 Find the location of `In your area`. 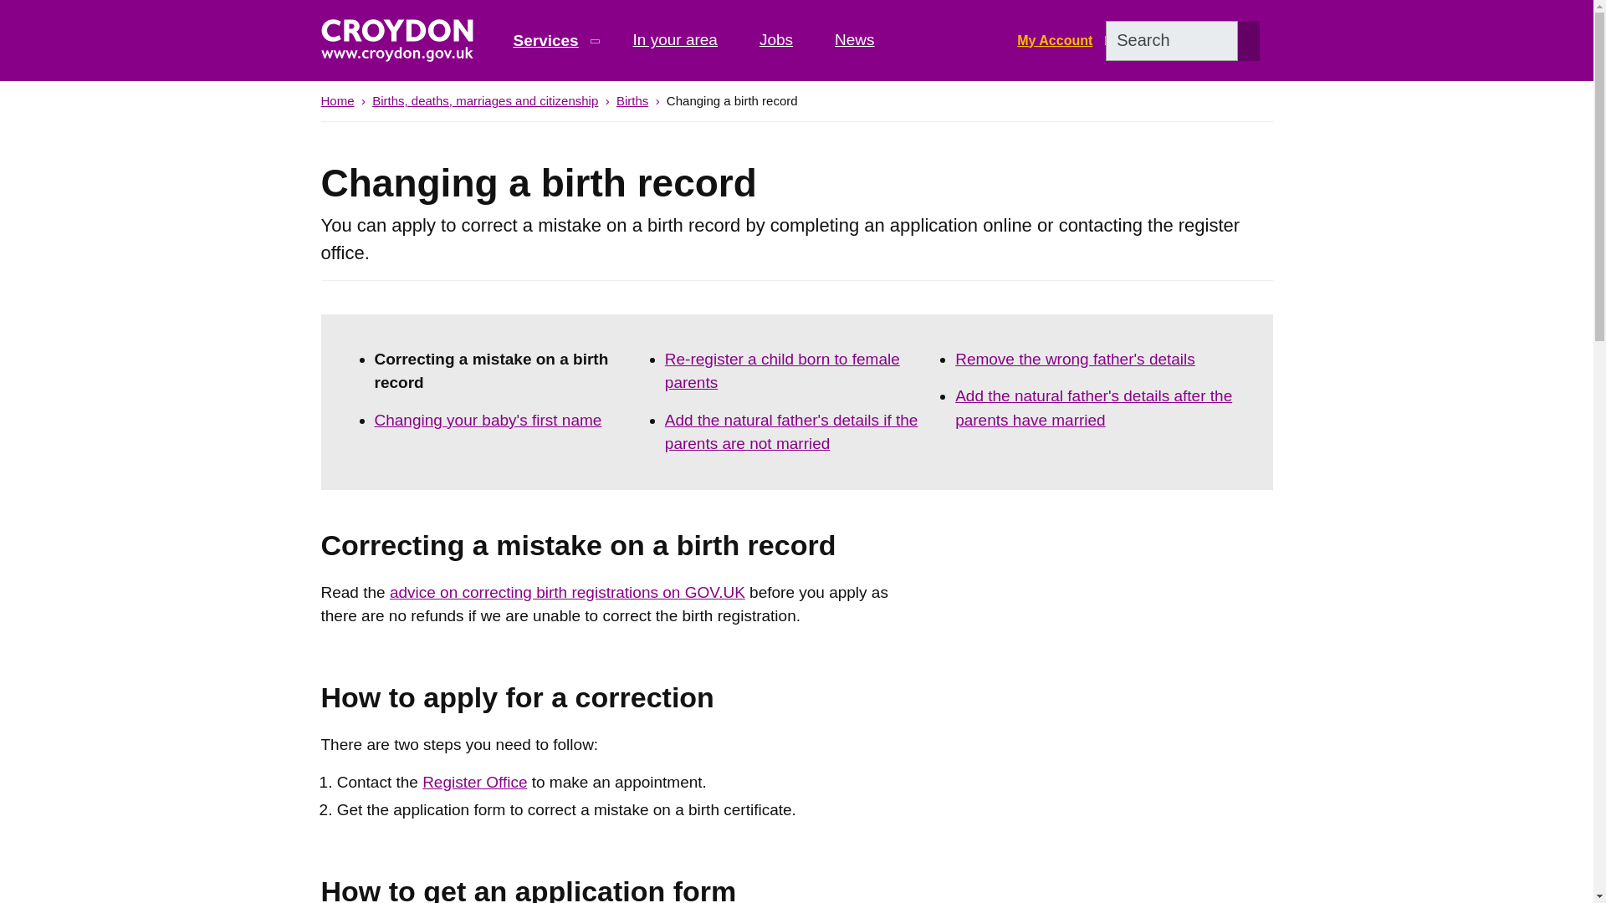

In your area is located at coordinates (675, 40).